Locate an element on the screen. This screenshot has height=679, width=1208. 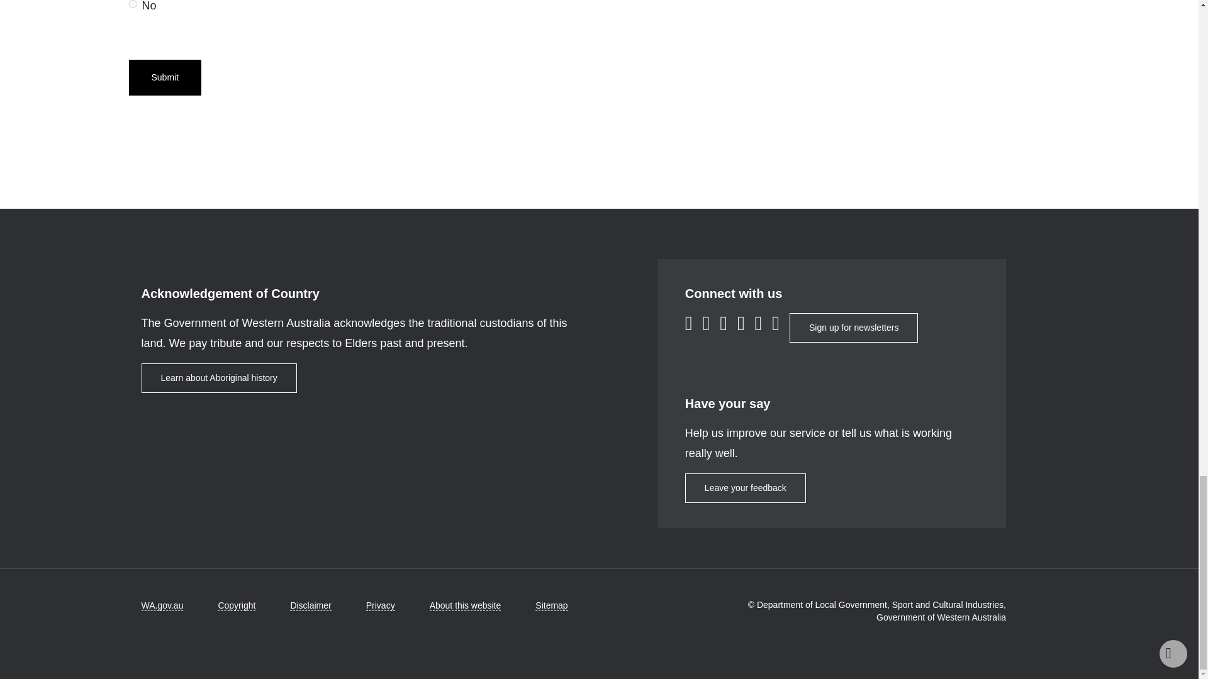
No is located at coordinates (132, 4).